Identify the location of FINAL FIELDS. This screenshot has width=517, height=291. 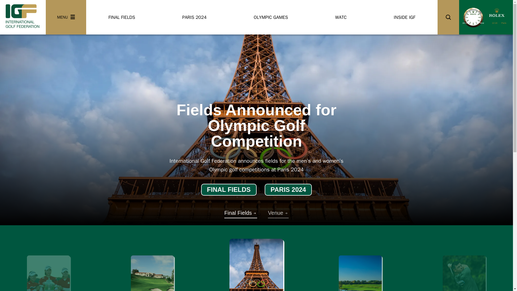
(229, 189).